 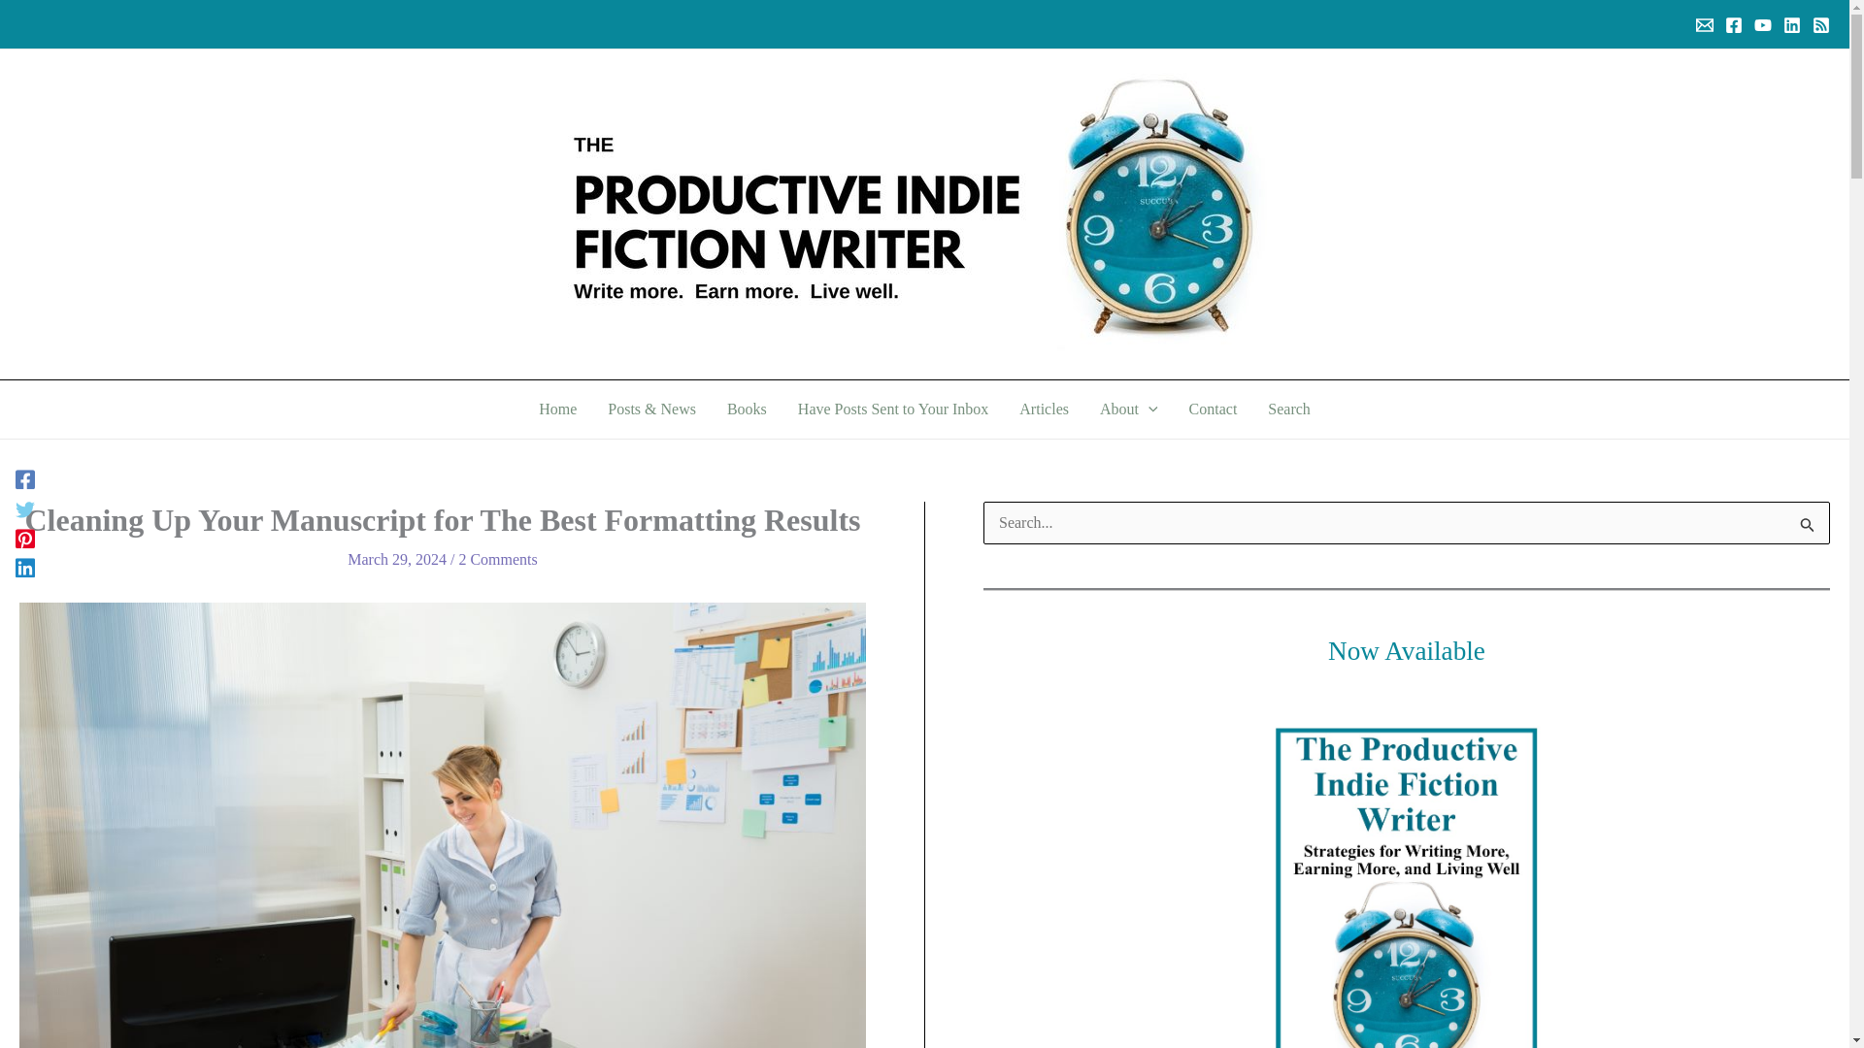 What do you see at coordinates (1289, 409) in the screenshot?
I see `Search` at bounding box center [1289, 409].